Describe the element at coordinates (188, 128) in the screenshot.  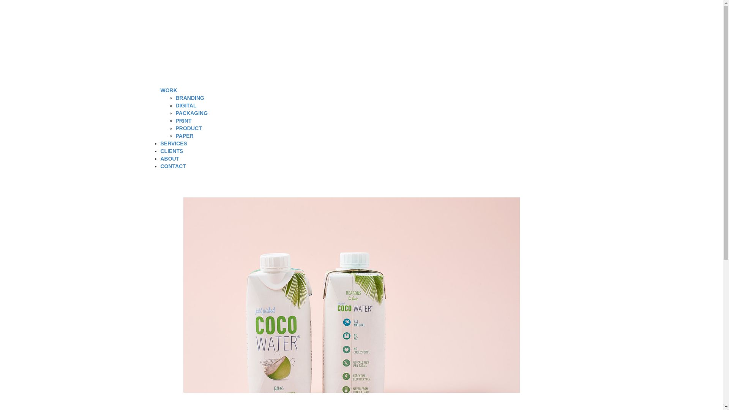
I see `PRODUCT` at that location.